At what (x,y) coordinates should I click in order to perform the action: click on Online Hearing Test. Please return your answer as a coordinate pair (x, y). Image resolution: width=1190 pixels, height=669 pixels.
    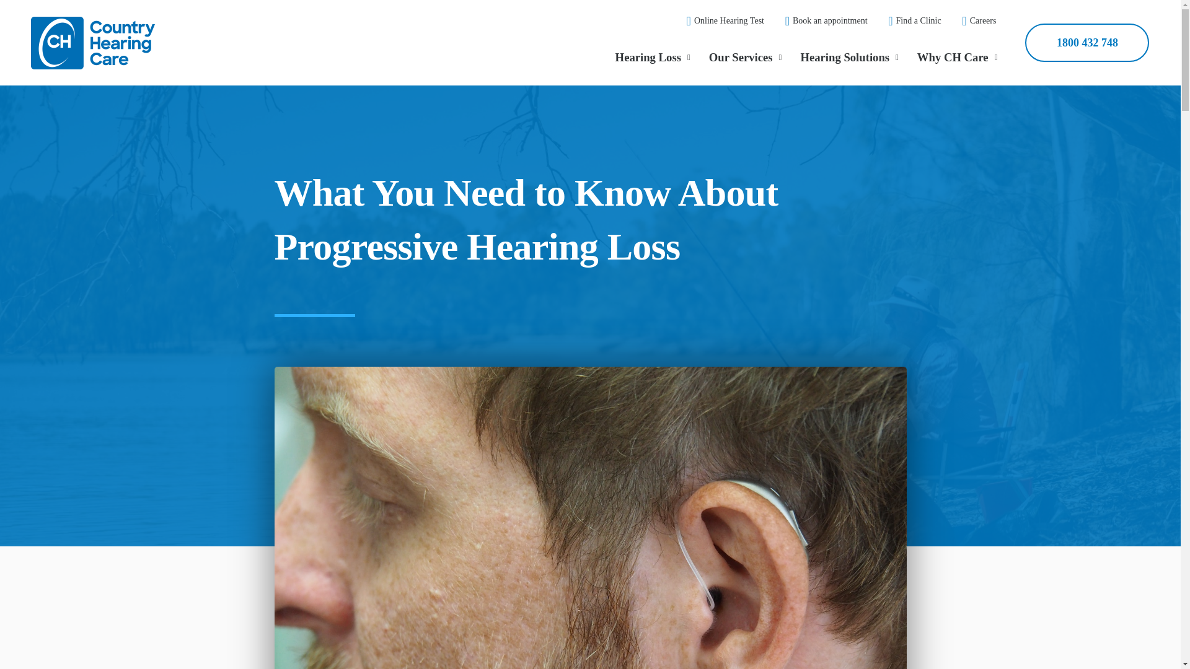
    Looking at the image, I should click on (720, 21).